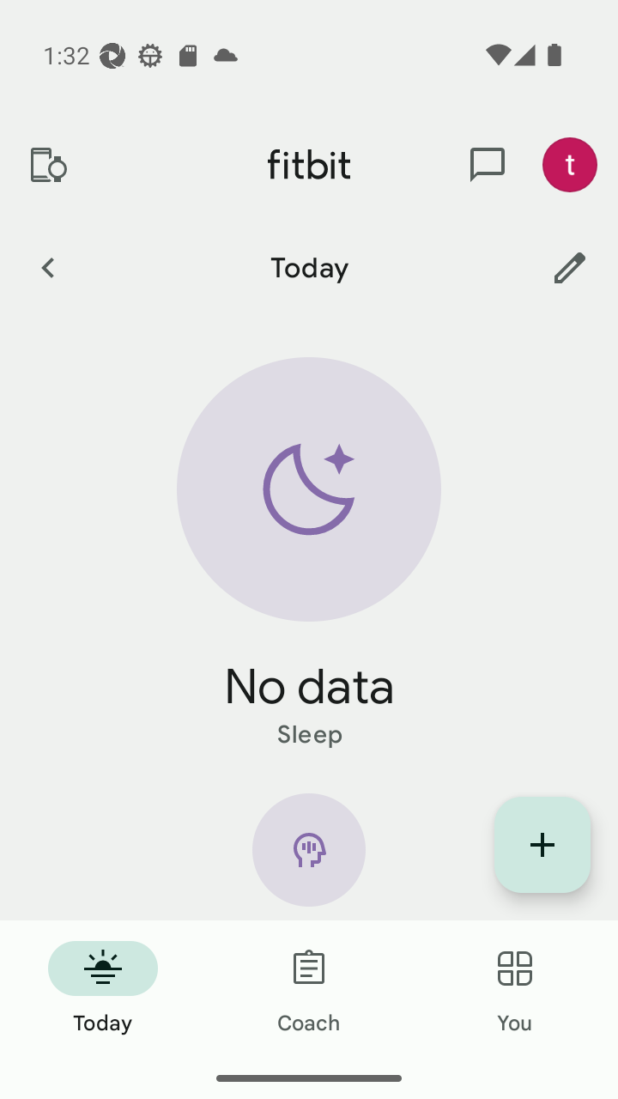 The width and height of the screenshot is (618, 1099). I want to click on Mindfulness icon, so click(309, 857).